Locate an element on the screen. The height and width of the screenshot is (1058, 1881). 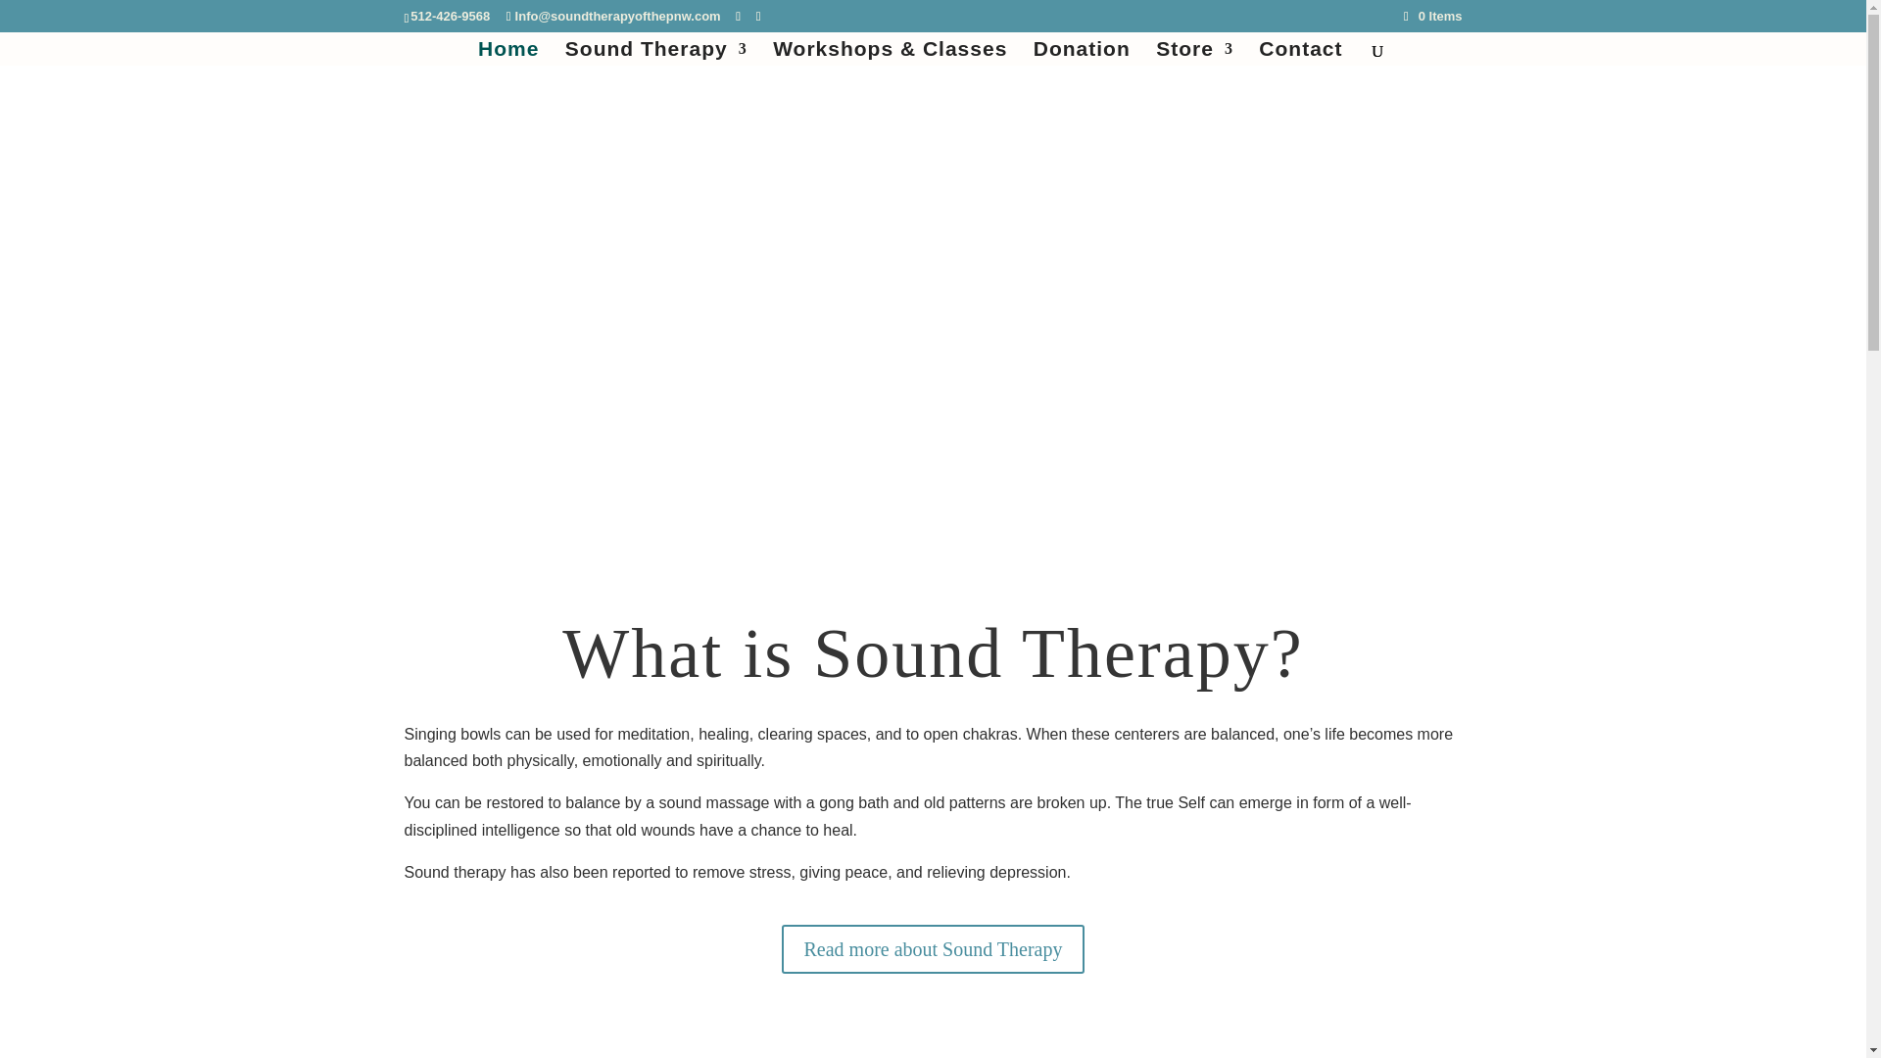
Sound Therapy is located at coordinates (656, 53).